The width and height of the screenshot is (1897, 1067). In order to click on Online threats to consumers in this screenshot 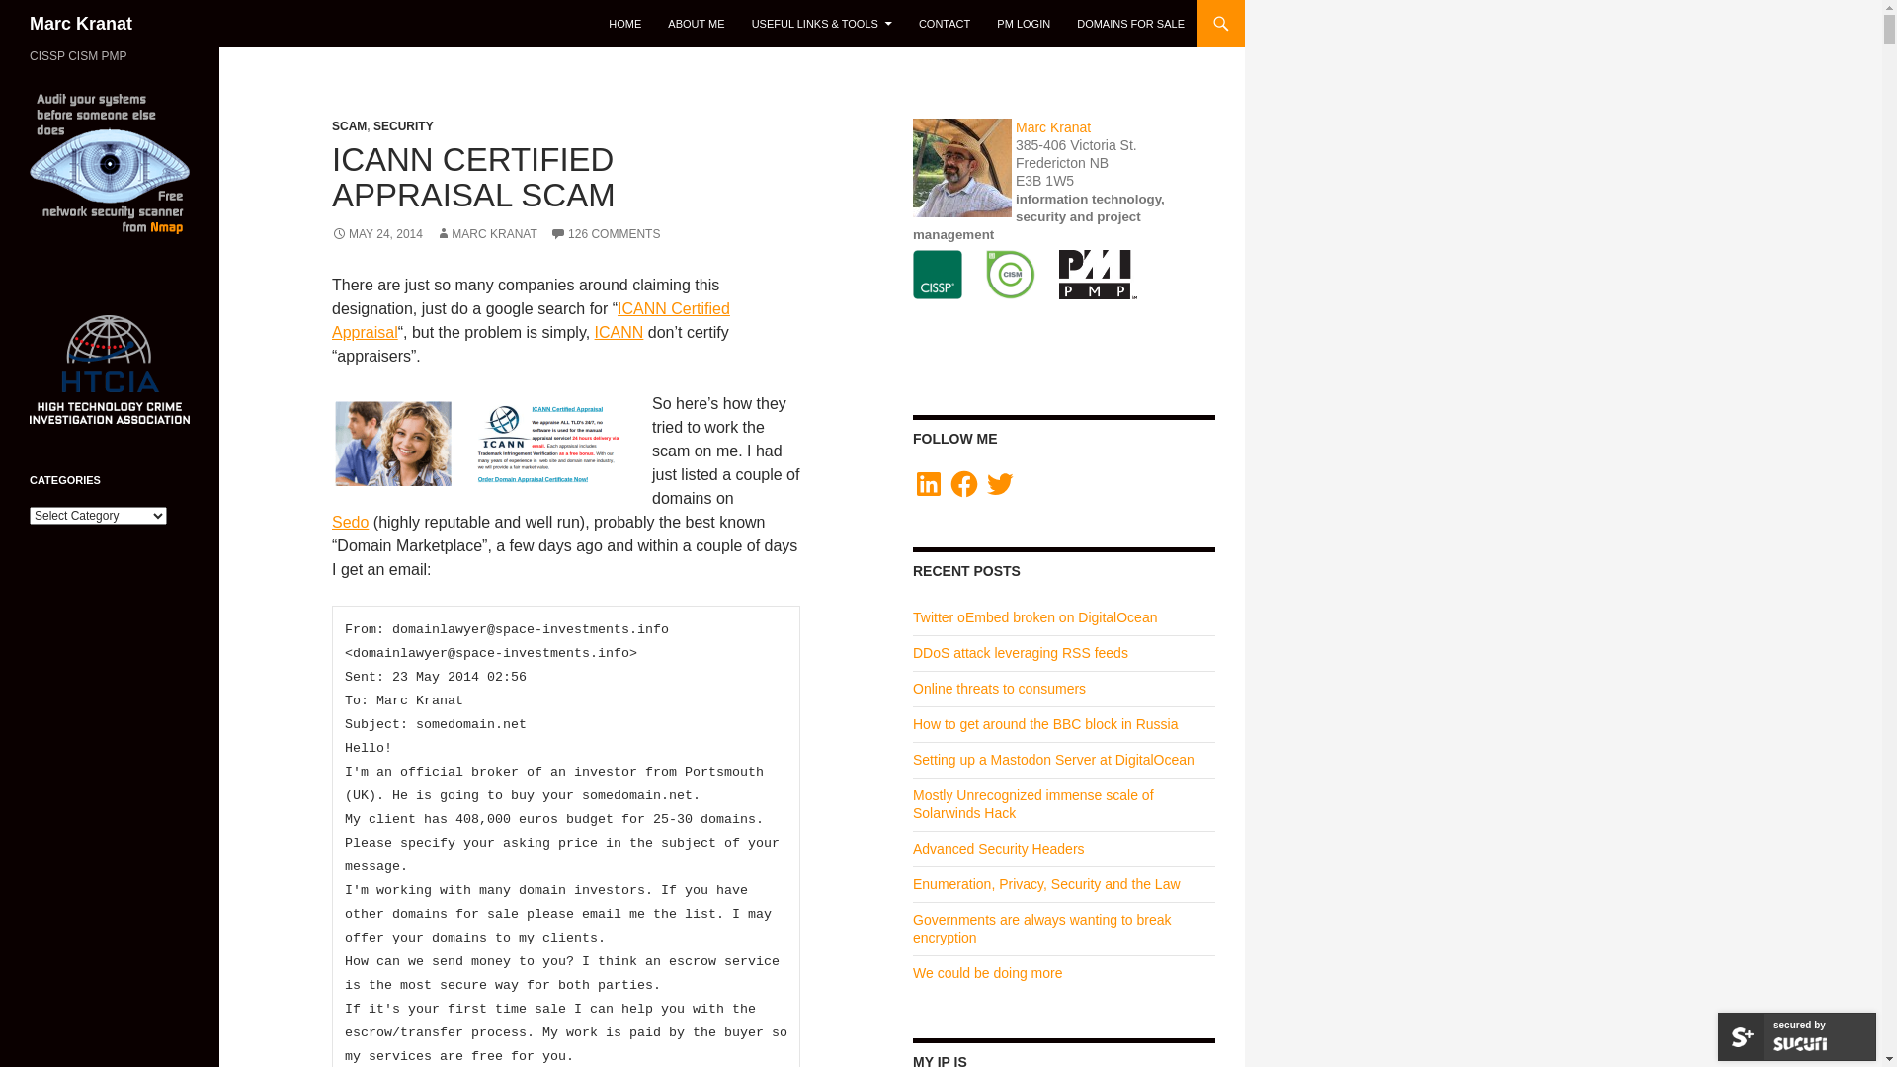, I will do `click(1000, 689)`.